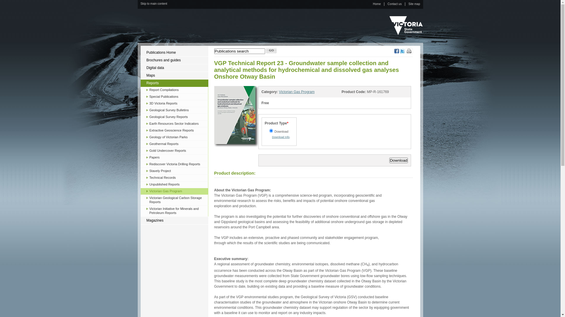 Image resolution: width=565 pixels, height=317 pixels. I want to click on Add To Cart, so click(11, 3).